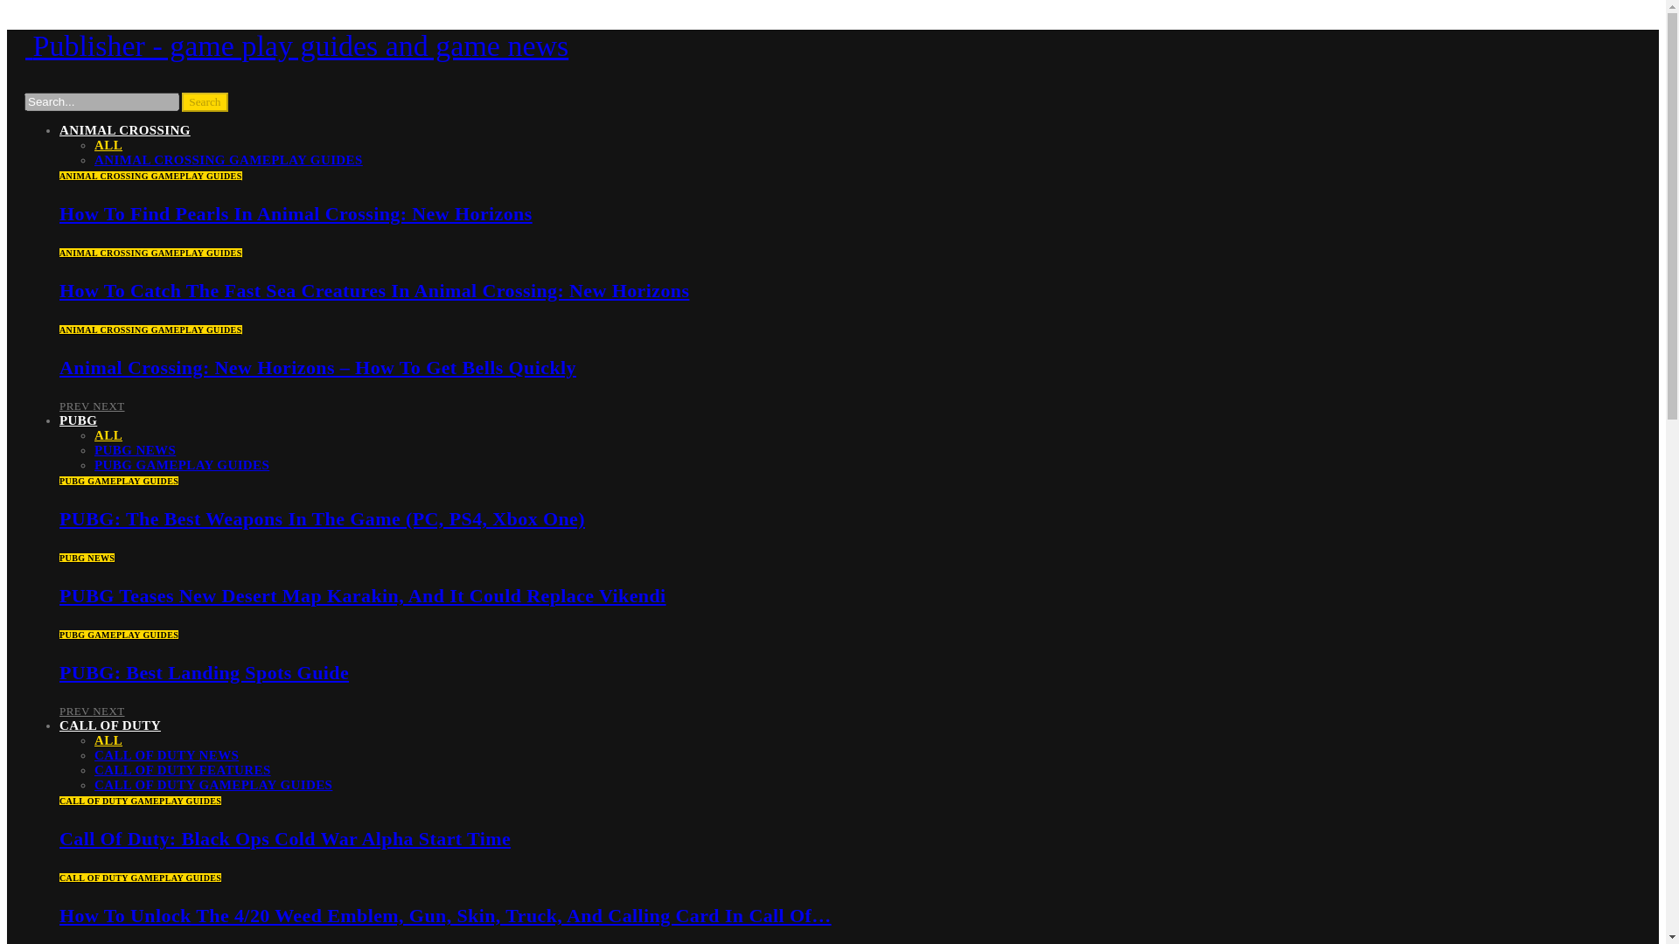 The height and width of the screenshot is (944, 1679). I want to click on ANIMAL CROSSING GAMEPLAY GUIDES, so click(150, 330).